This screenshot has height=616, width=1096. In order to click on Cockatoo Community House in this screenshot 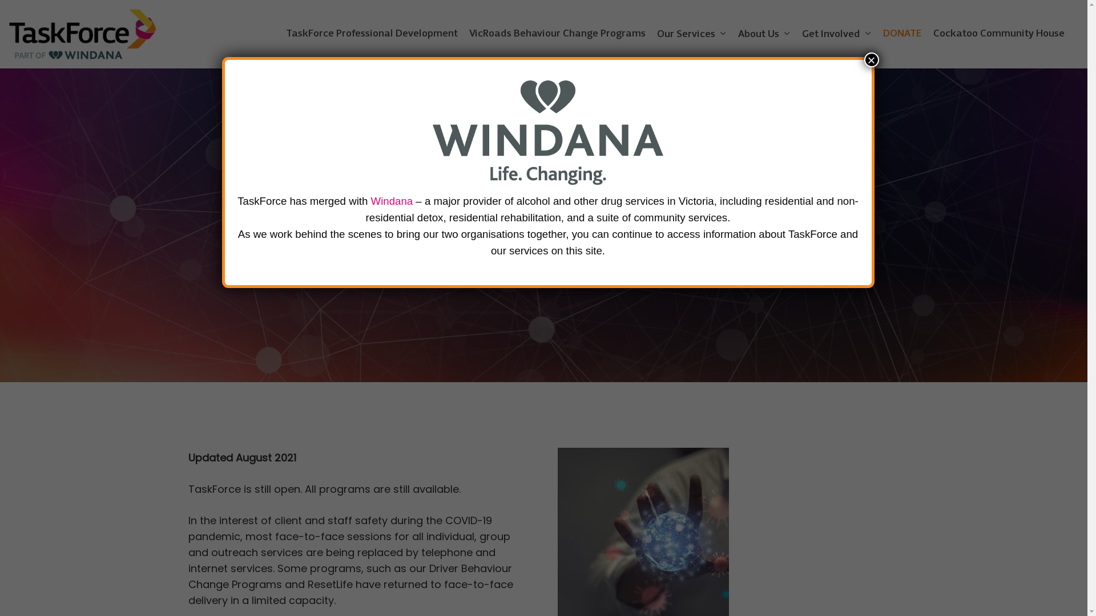, I will do `click(999, 34)`.